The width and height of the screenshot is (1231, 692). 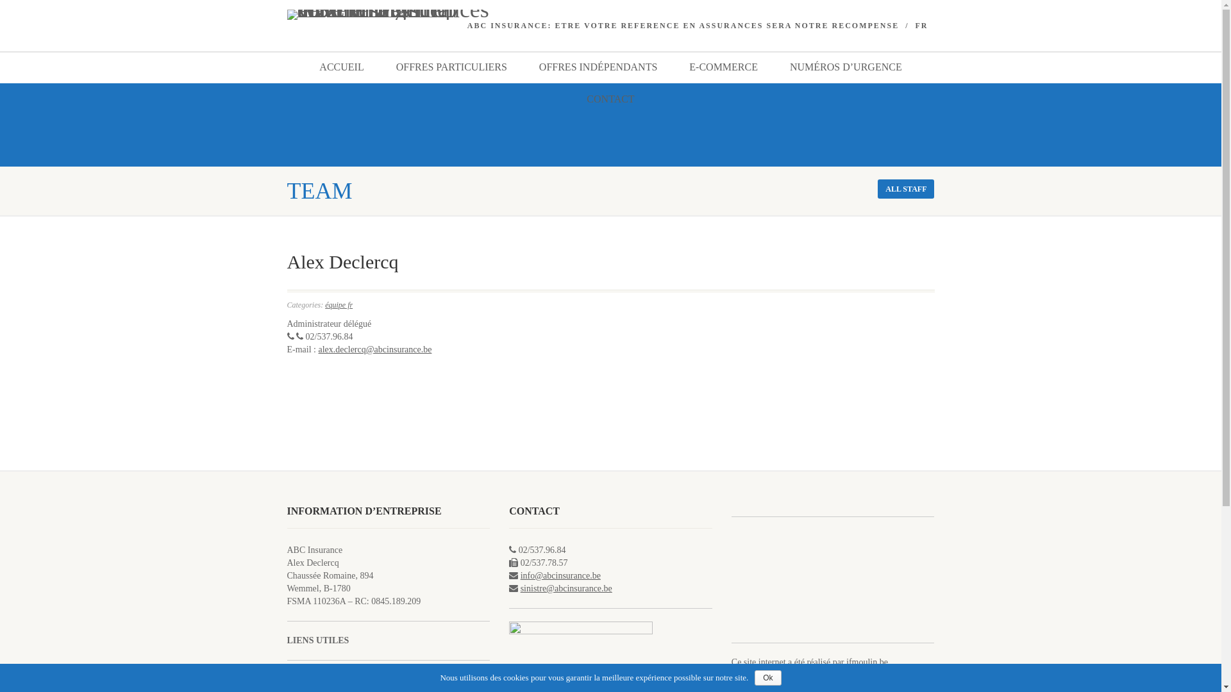 What do you see at coordinates (335, 679) in the screenshot?
I see `Ombusman des assurances` at bounding box center [335, 679].